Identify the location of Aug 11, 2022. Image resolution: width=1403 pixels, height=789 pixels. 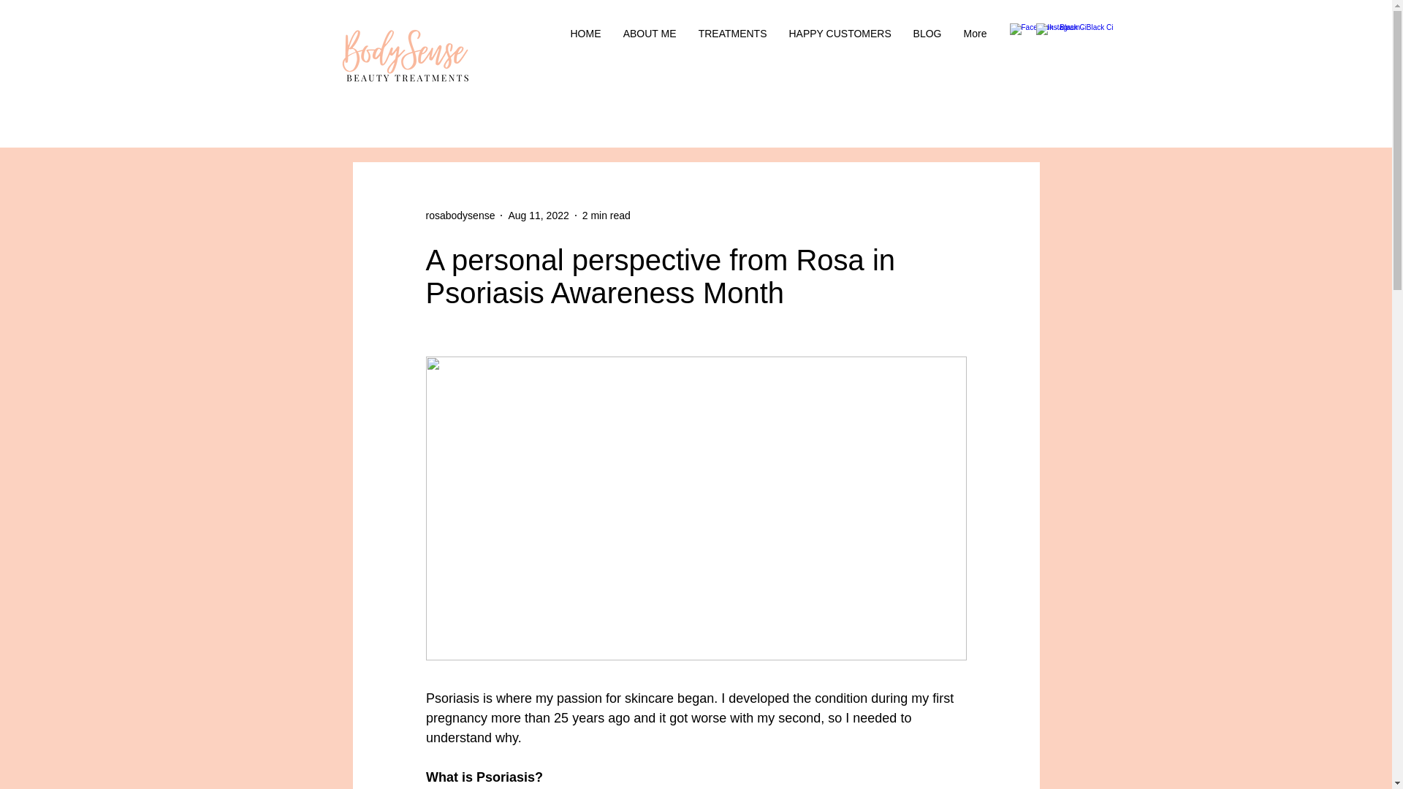
(538, 215).